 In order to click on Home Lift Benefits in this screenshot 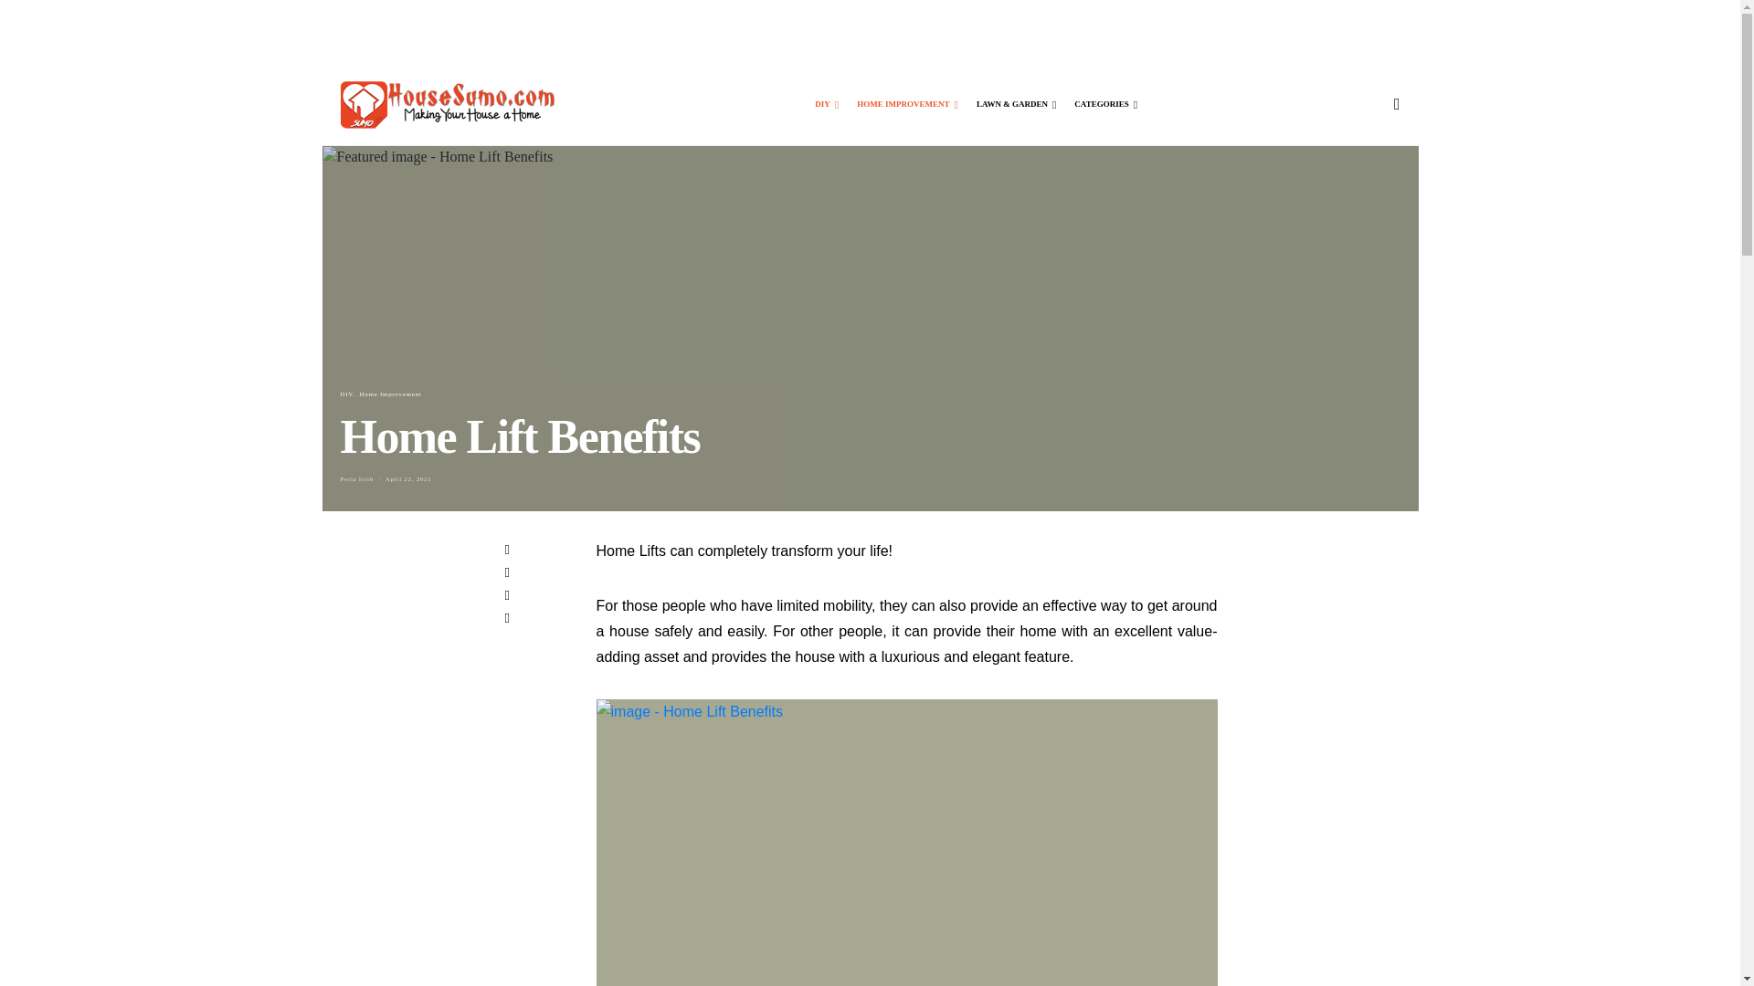, I will do `click(906, 842)`.